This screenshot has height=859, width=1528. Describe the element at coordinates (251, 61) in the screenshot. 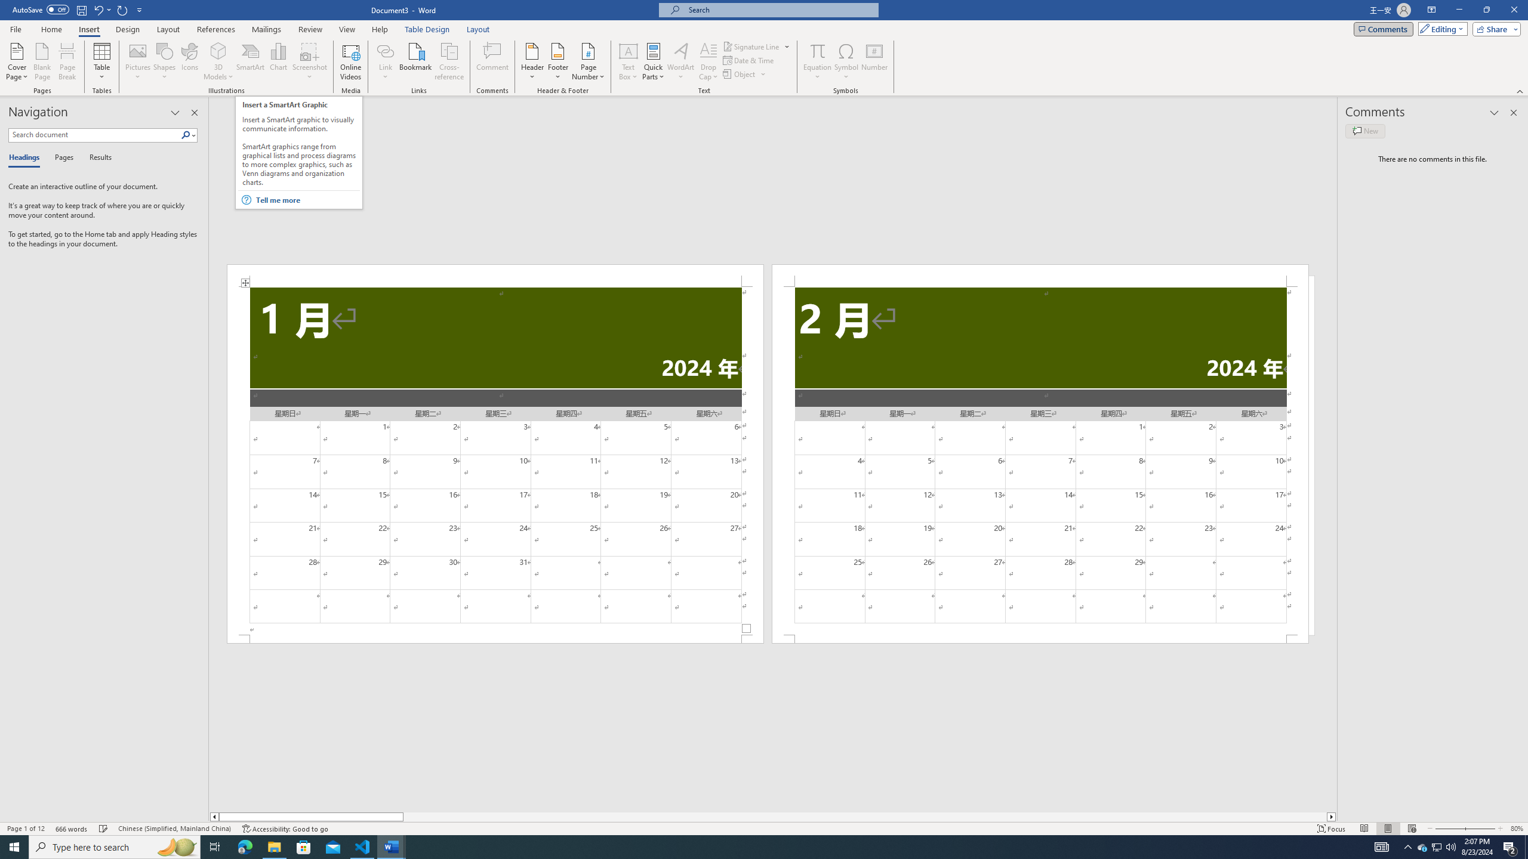

I see `SmartArt...` at that location.